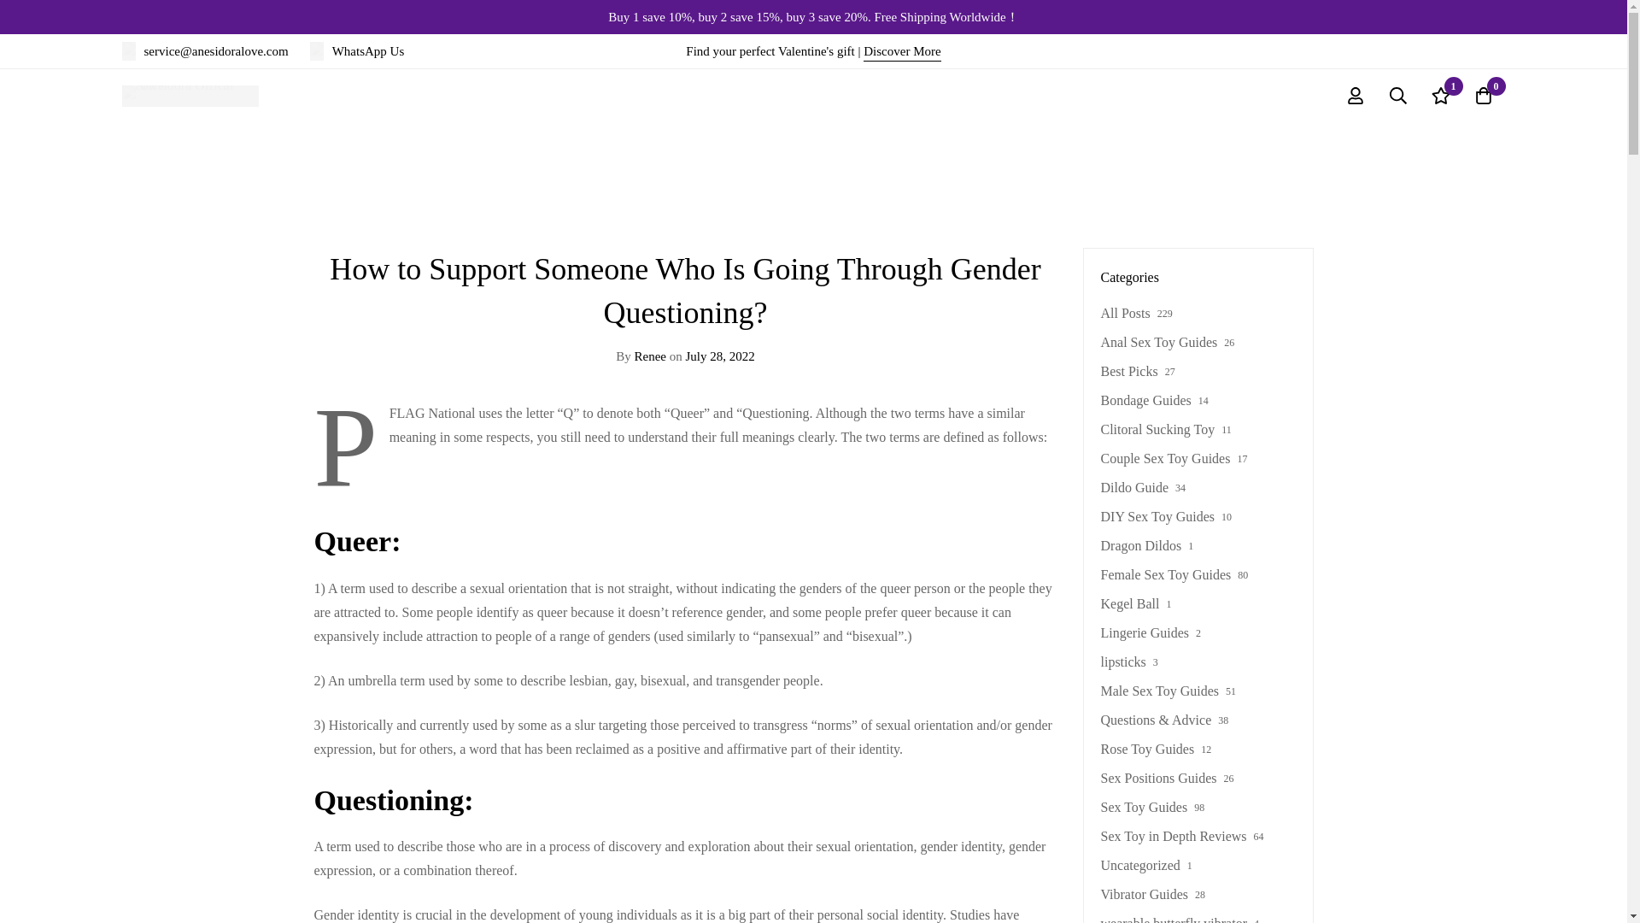 Image resolution: width=1640 pixels, height=923 pixels. I want to click on Discover More, so click(902, 51).